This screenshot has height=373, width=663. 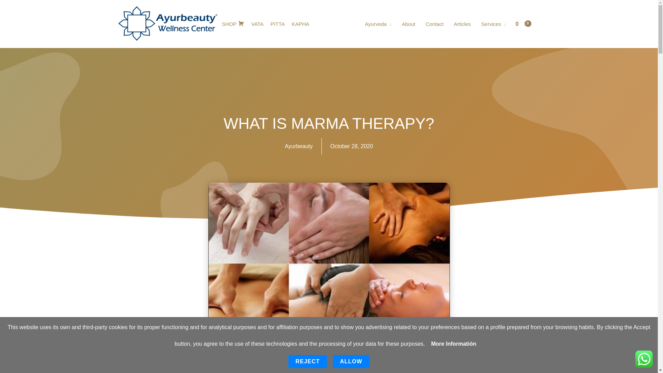 What do you see at coordinates (378, 24) in the screenshot?
I see `Ayurveda` at bounding box center [378, 24].